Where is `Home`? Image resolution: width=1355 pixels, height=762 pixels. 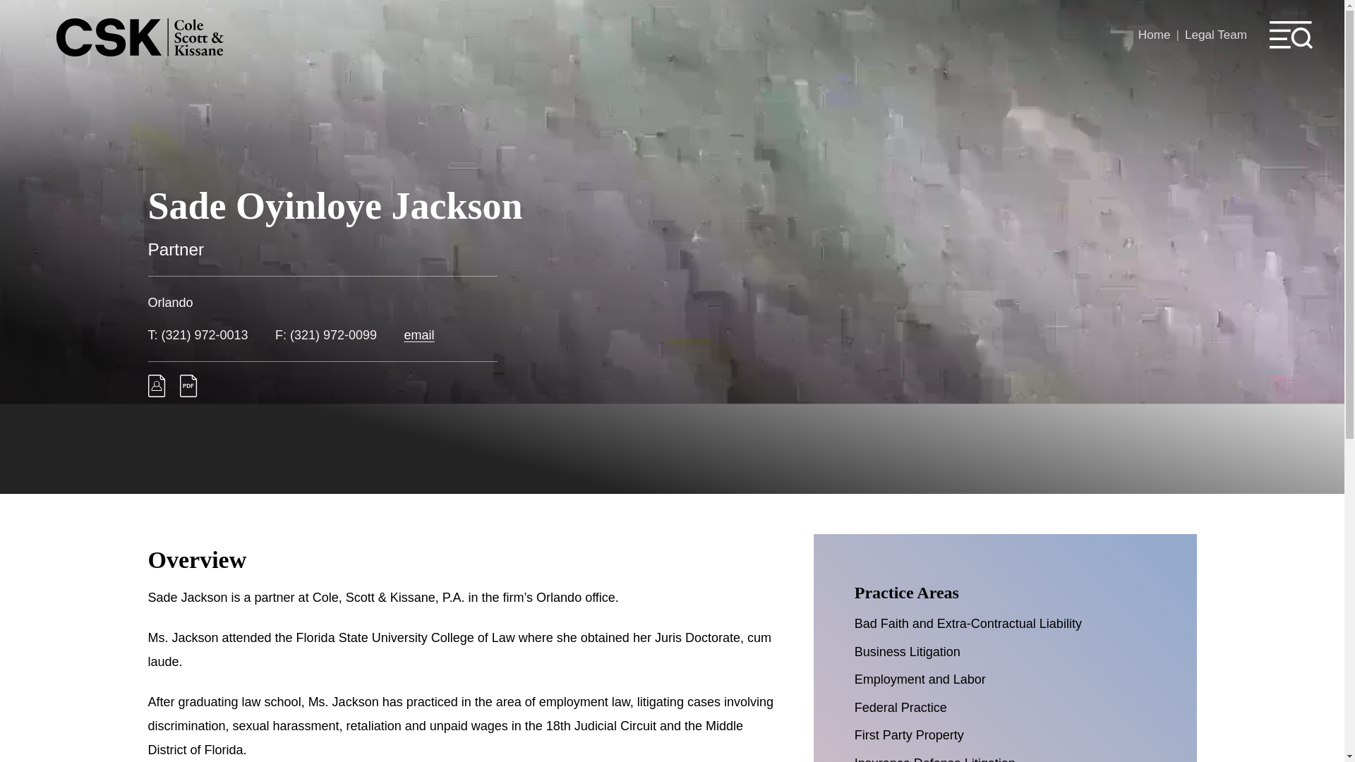 Home is located at coordinates (1154, 35).